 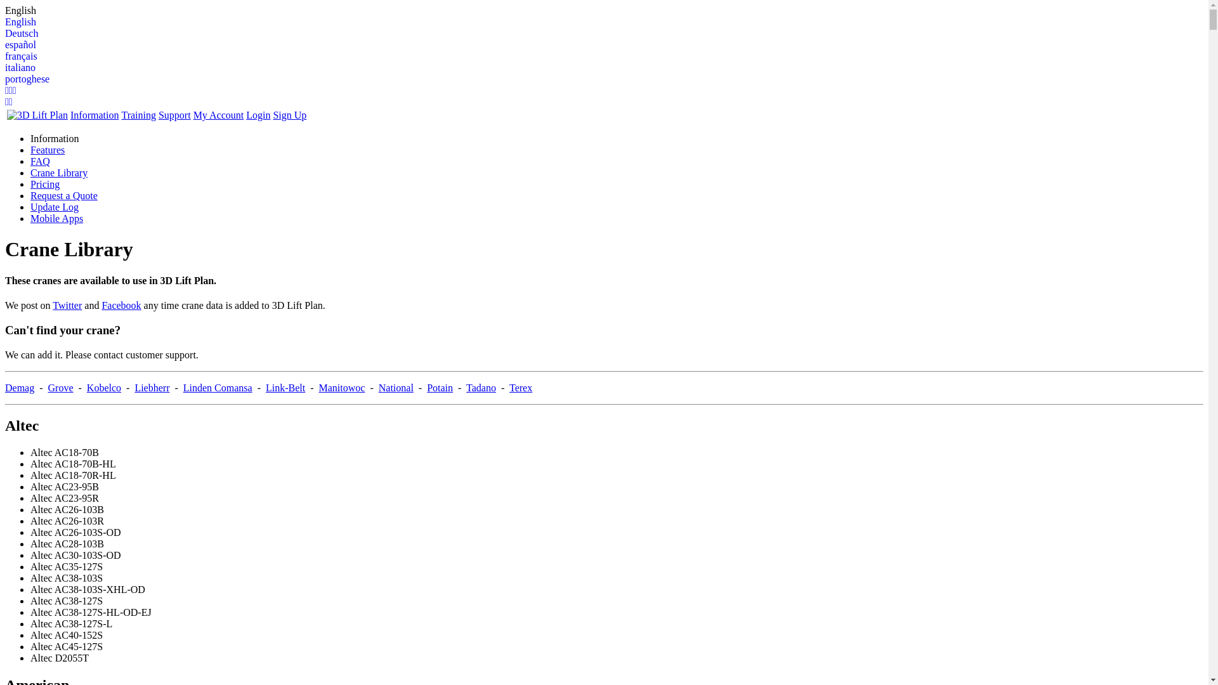 I want to click on Mobile Apps, so click(x=57, y=218).